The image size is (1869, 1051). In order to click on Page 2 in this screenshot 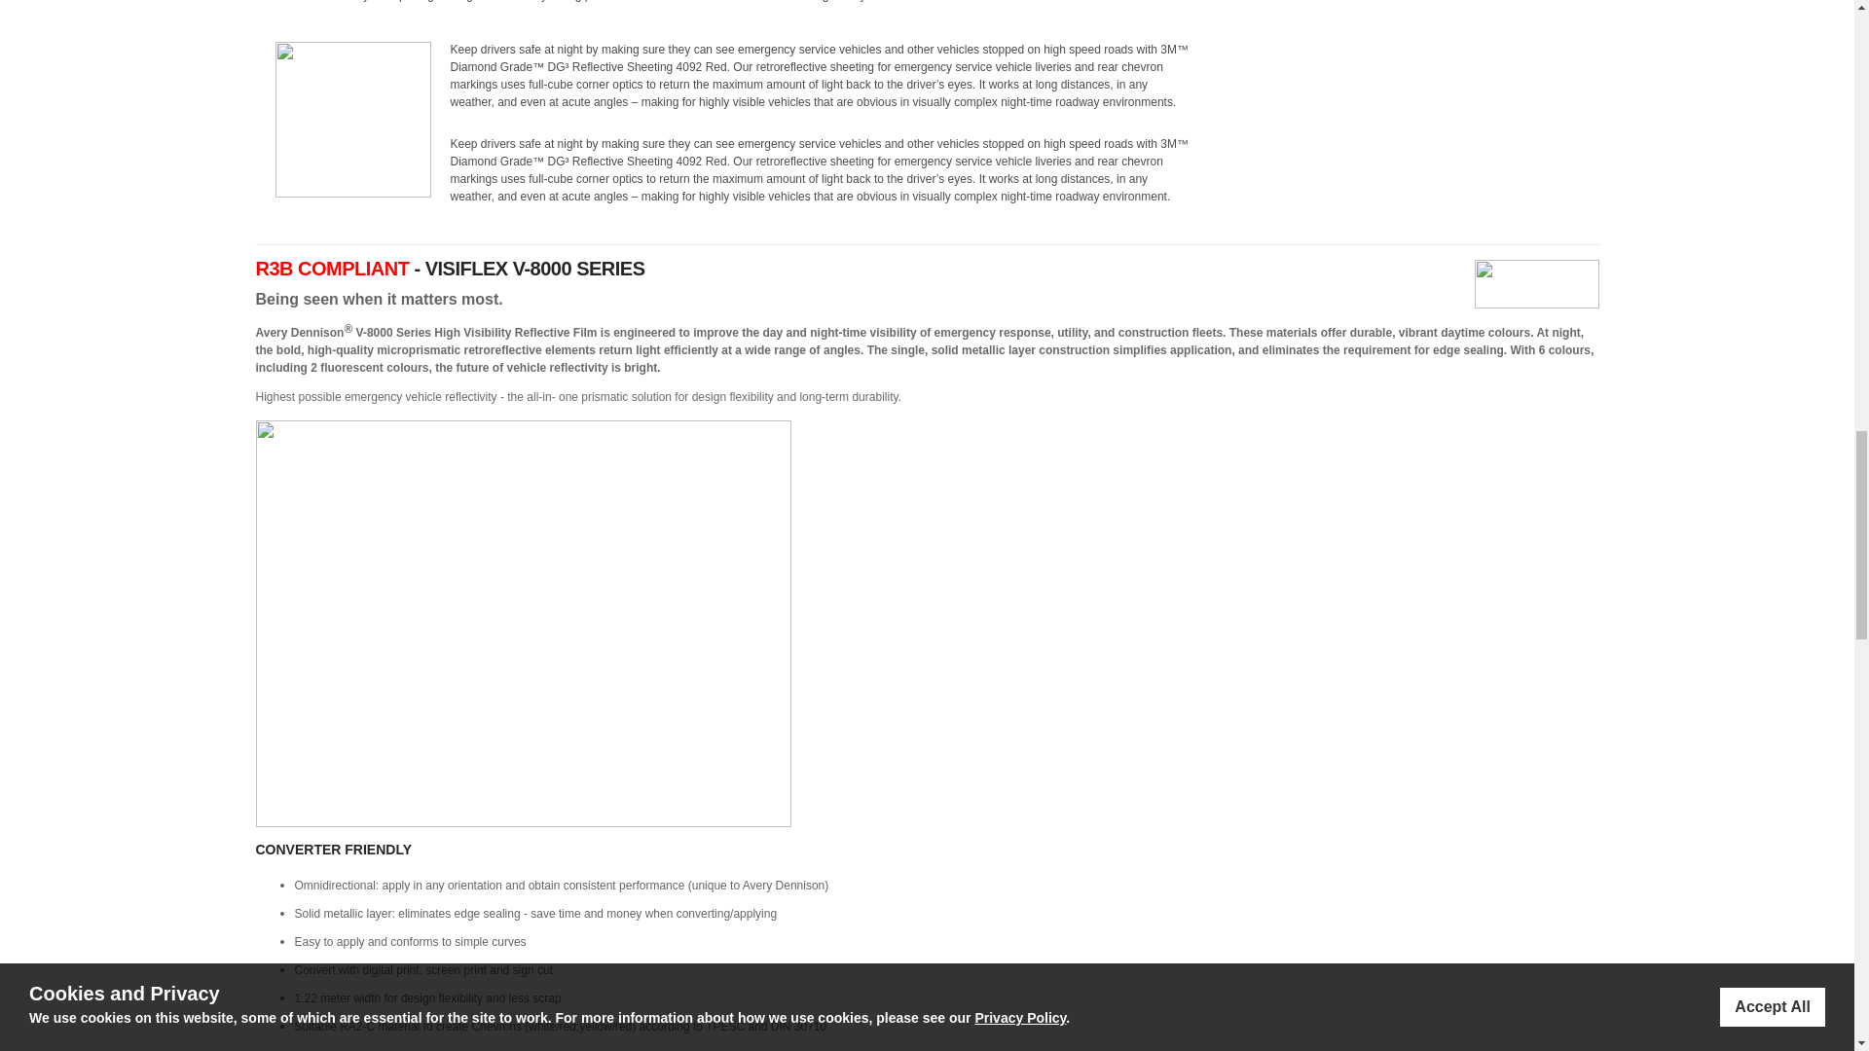, I will do `click(926, 284)`.